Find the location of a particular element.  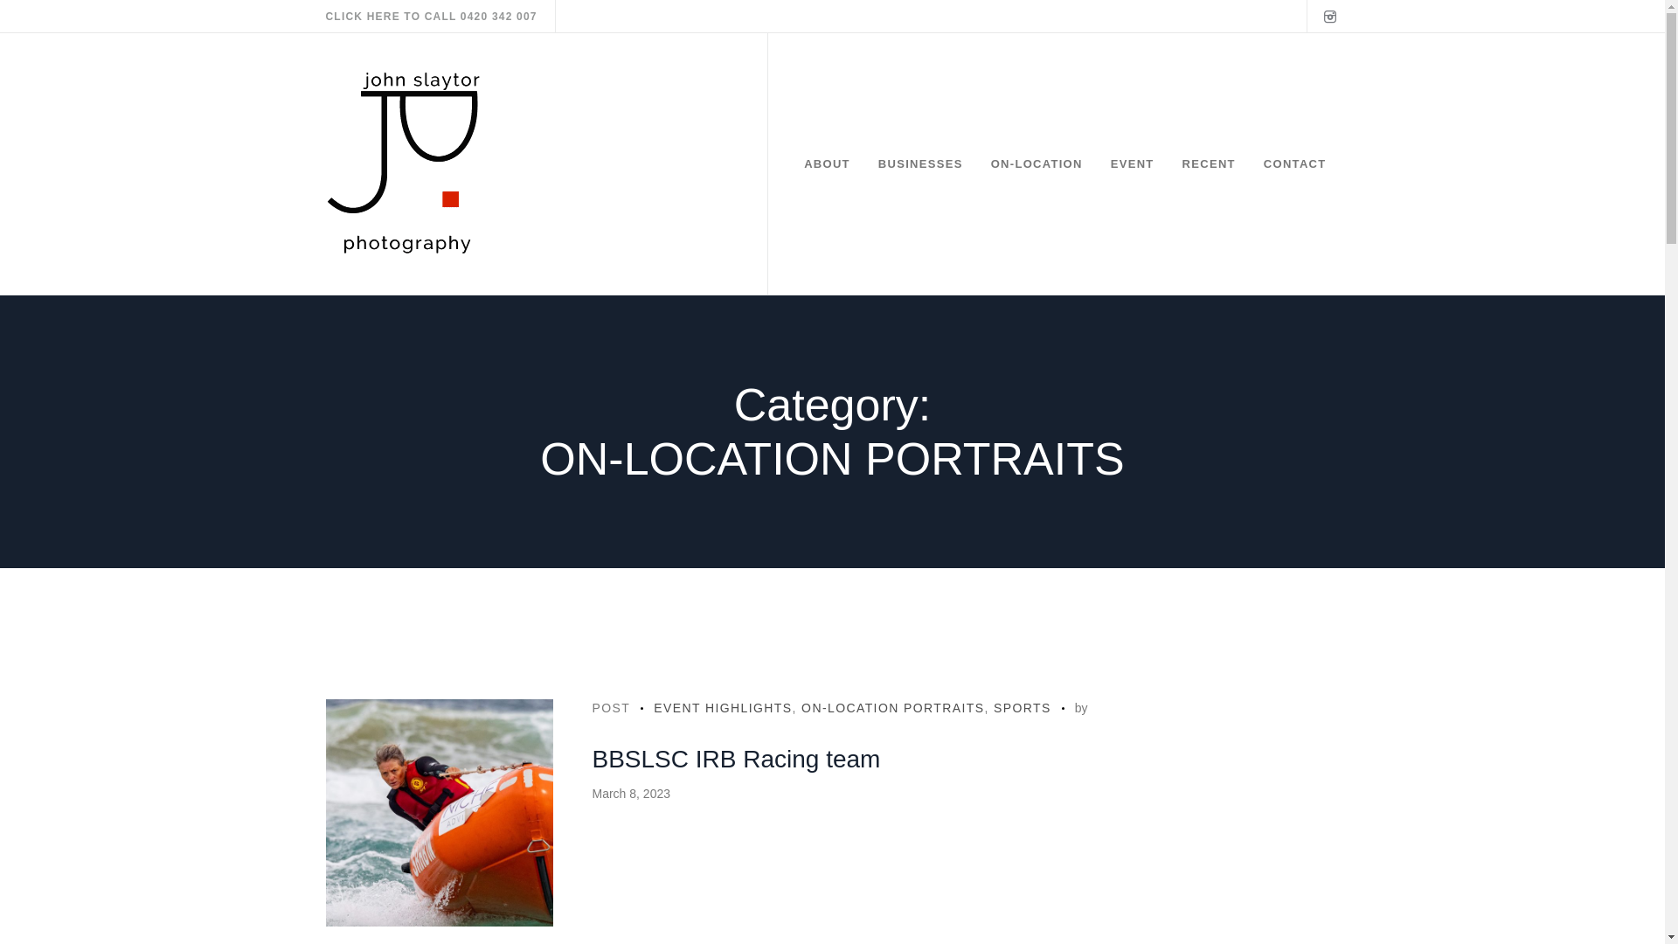

BBSLSC IRB Racing team is located at coordinates (737, 759).